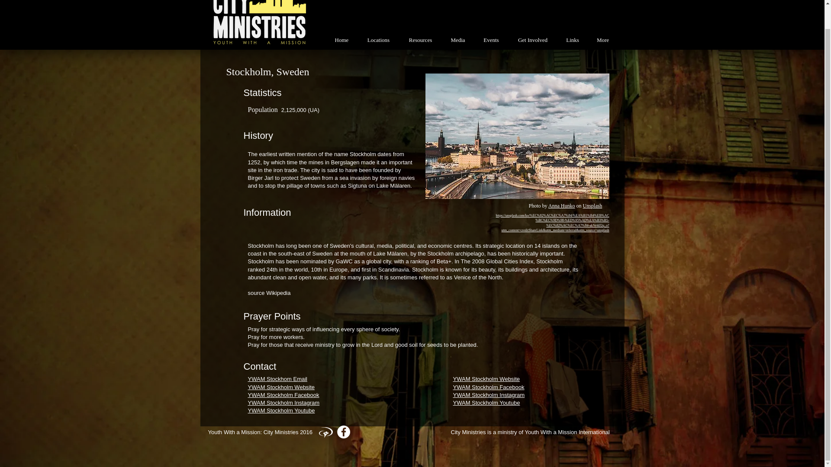 This screenshot has width=831, height=467. I want to click on YWAM Stockholm Website, so click(281, 387).